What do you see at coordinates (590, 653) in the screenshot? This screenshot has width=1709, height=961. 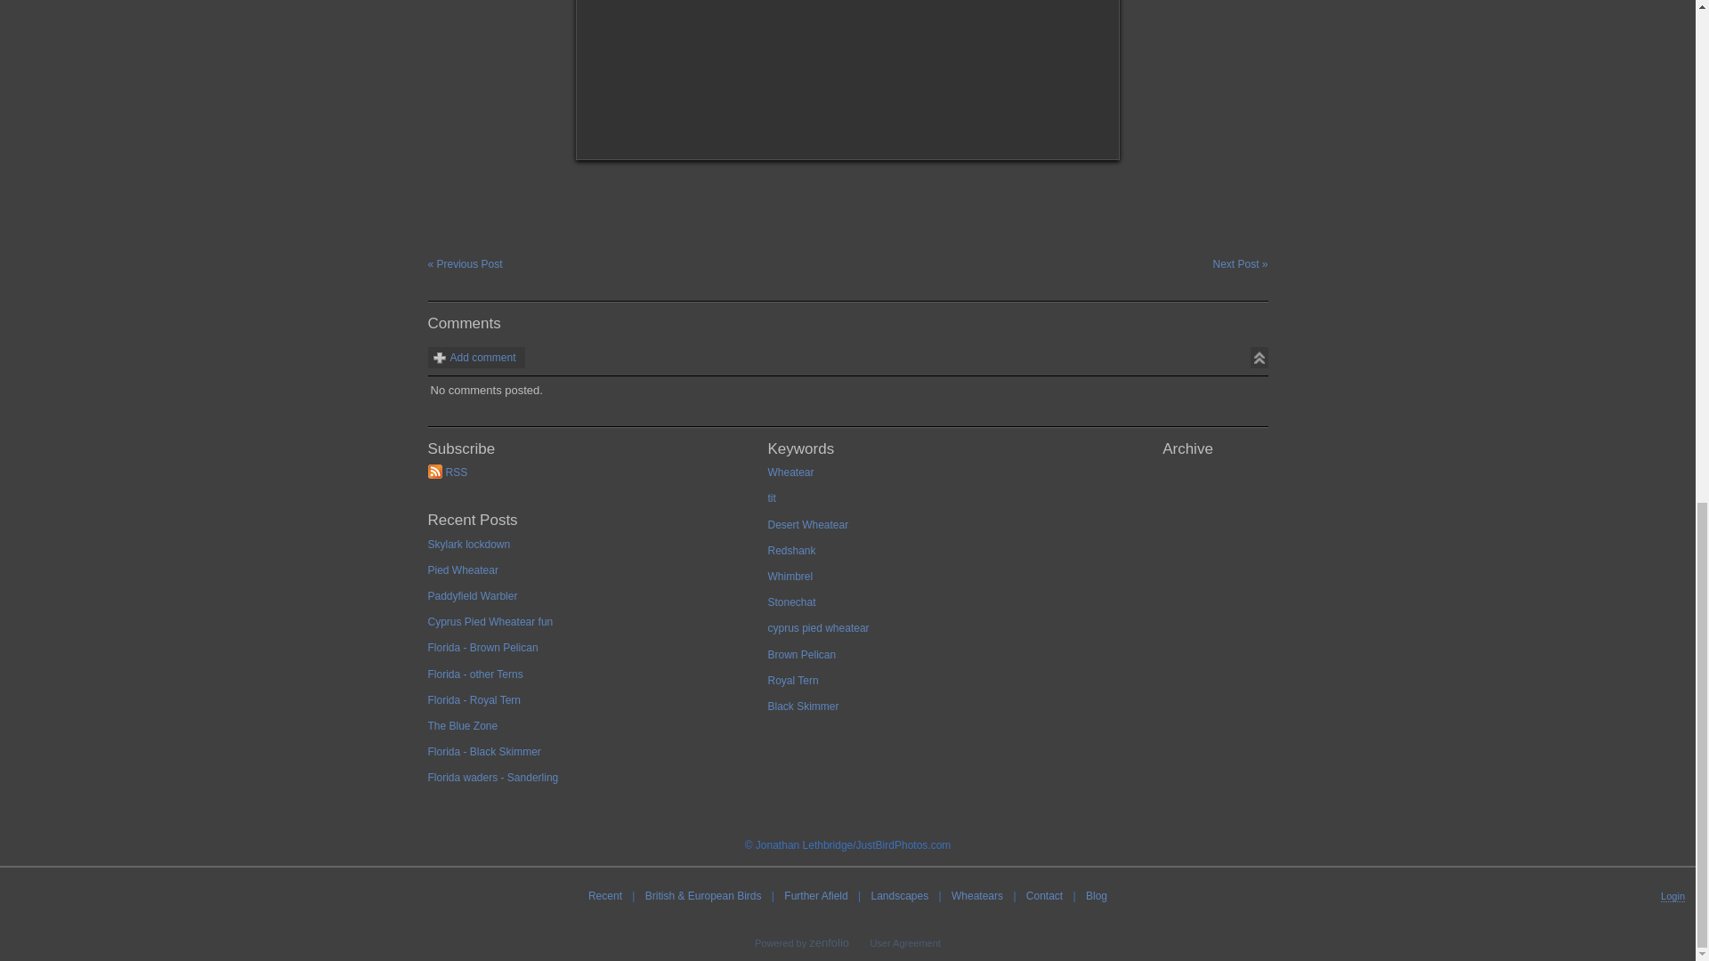 I see `Florida - Brown Pelican` at bounding box center [590, 653].